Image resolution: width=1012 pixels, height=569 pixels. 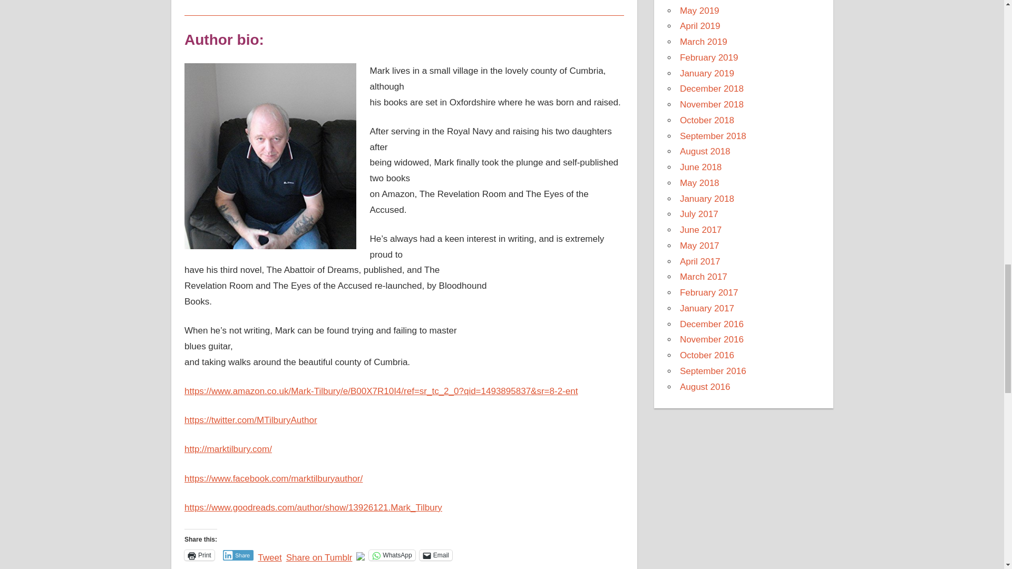 What do you see at coordinates (436, 555) in the screenshot?
I see `Email` at bounding box center [436, 555].